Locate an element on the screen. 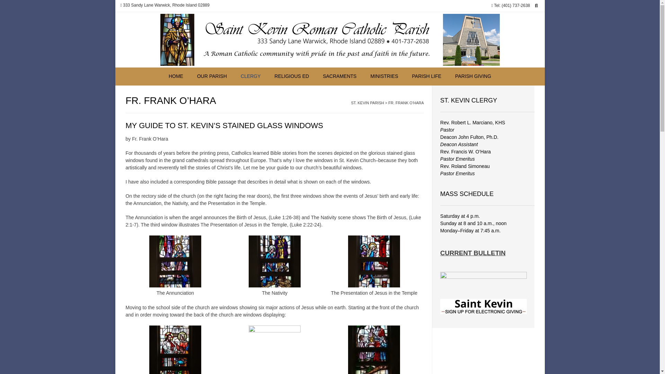 Image resolution: width=665 pixels, height=374 pixels. CLERGY is located at coordinates (251, 77).